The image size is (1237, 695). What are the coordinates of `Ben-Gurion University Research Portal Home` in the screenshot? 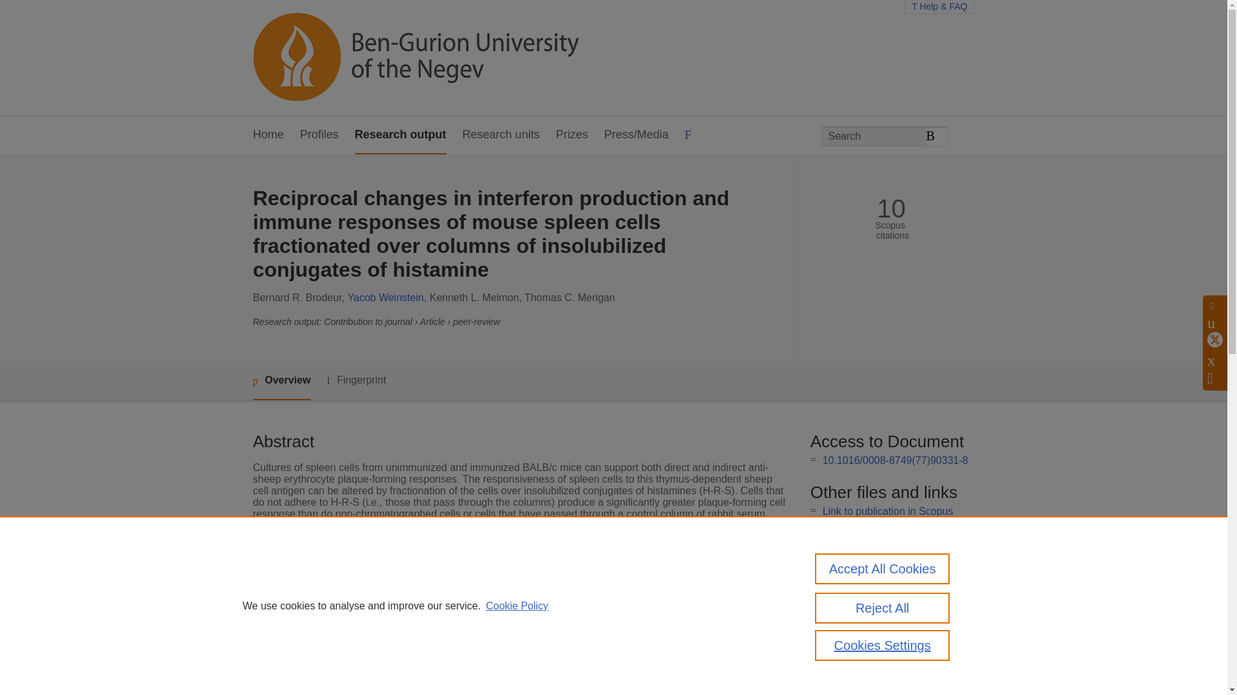 It's located at (415, 58).